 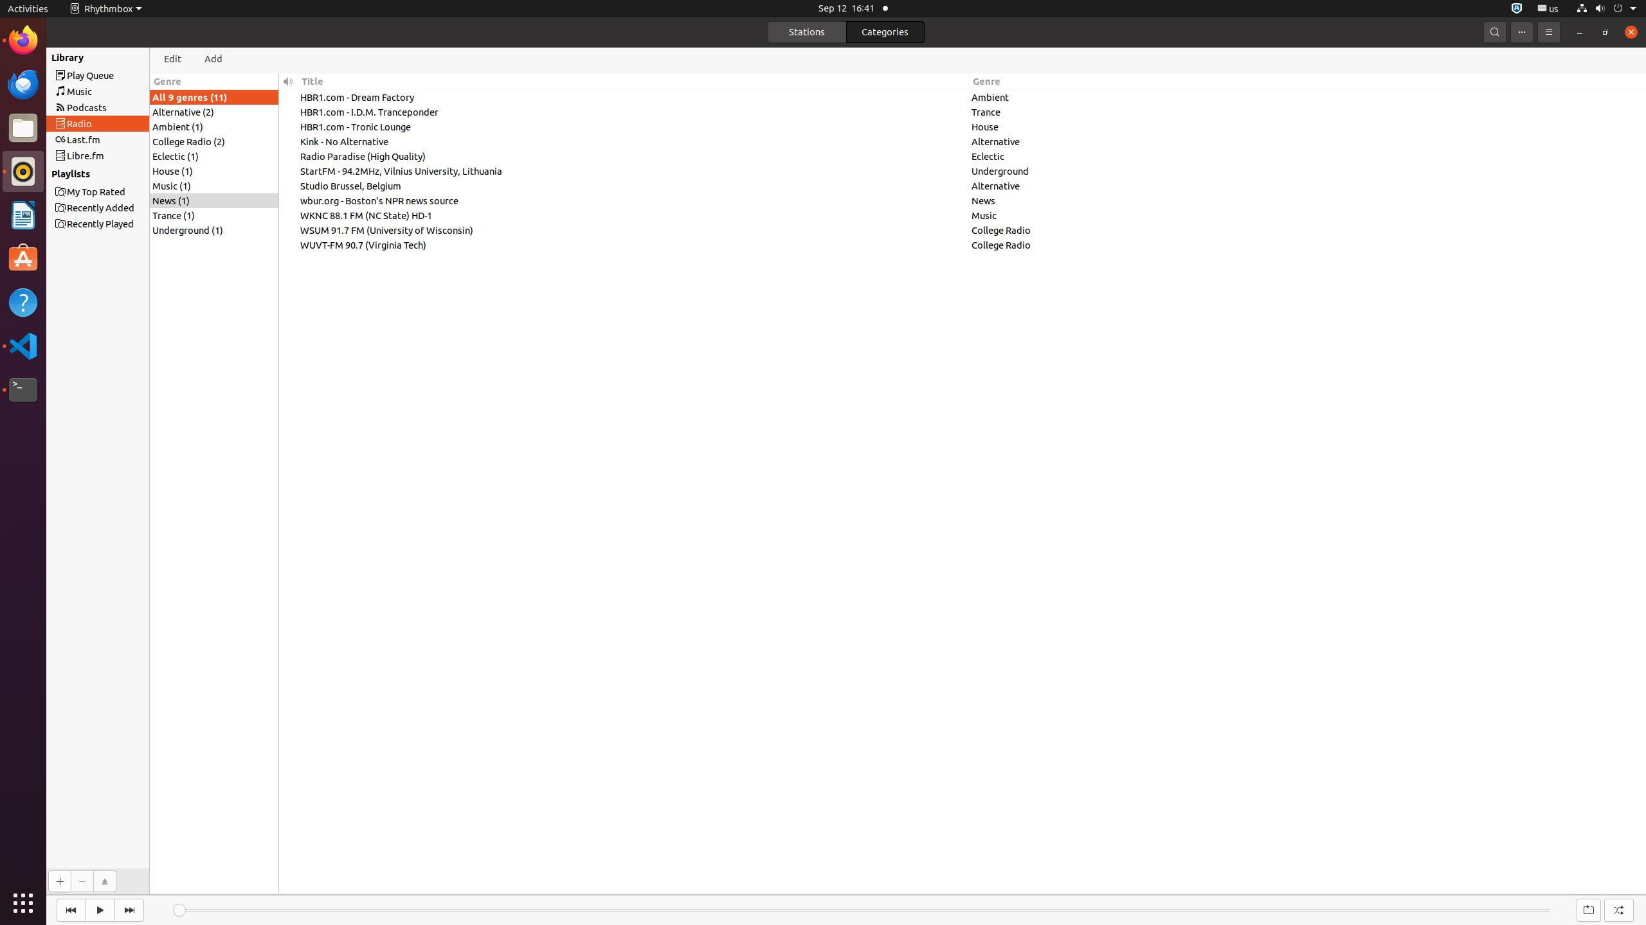 What do you see at coordinates (633, 127) in the screenshot?
I see `HBR1.com - Tronic Lounge` at bounding box center [633, 127].